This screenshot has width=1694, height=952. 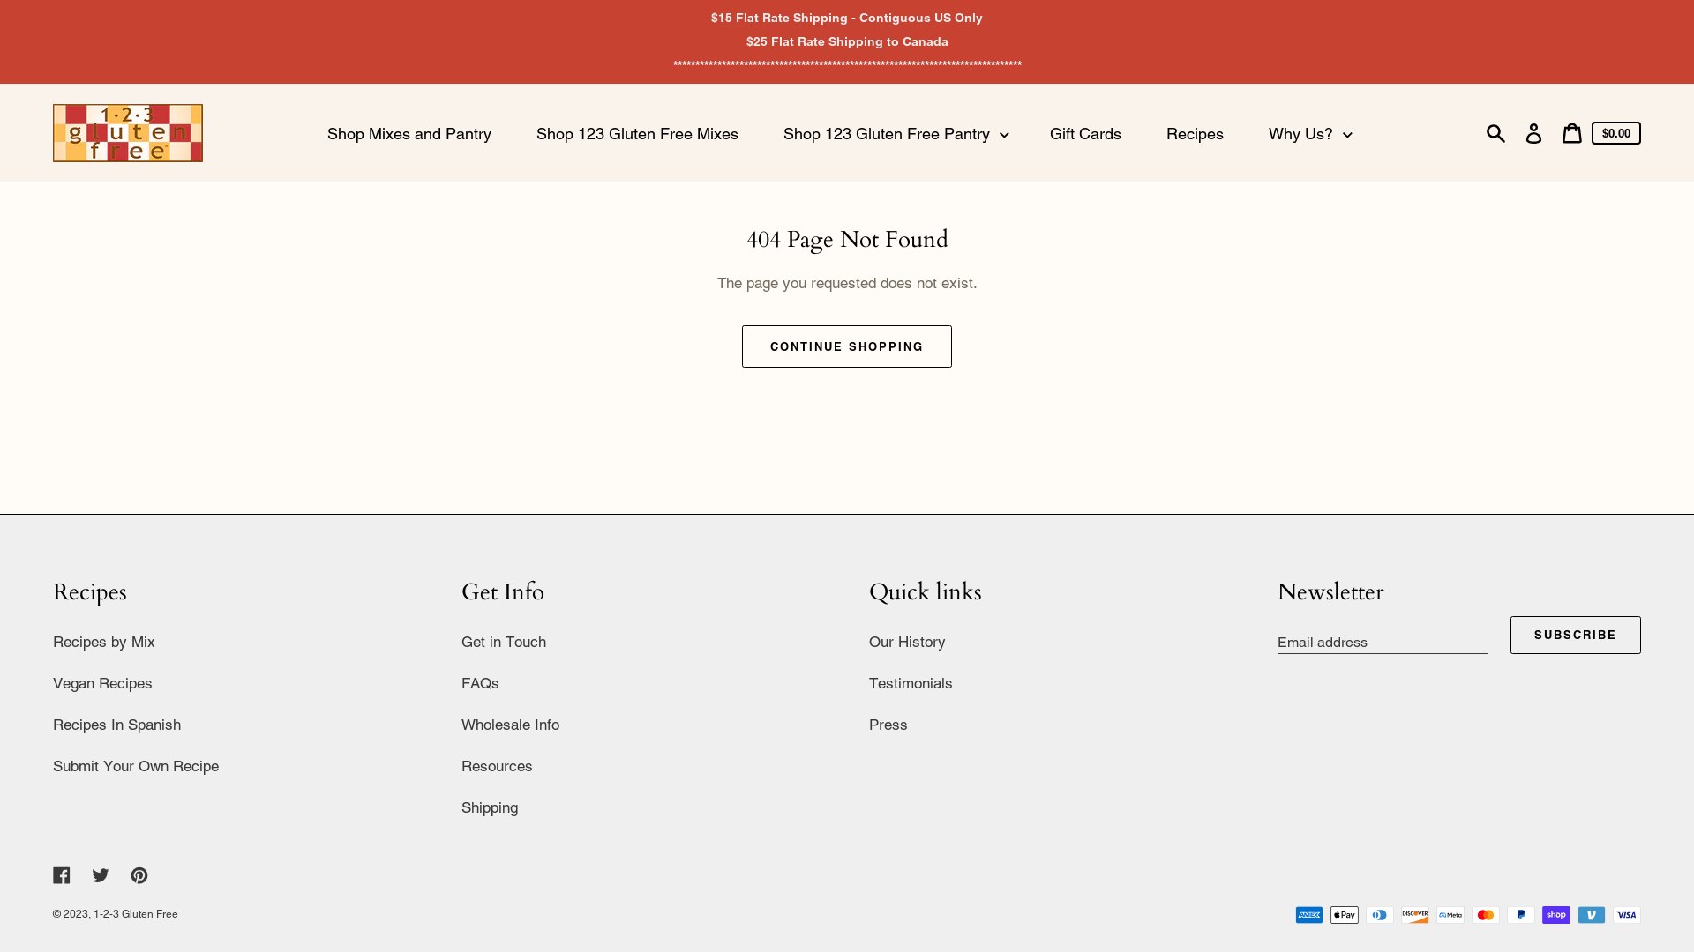 I want to click on Facebook, so click(x=62, y=874).